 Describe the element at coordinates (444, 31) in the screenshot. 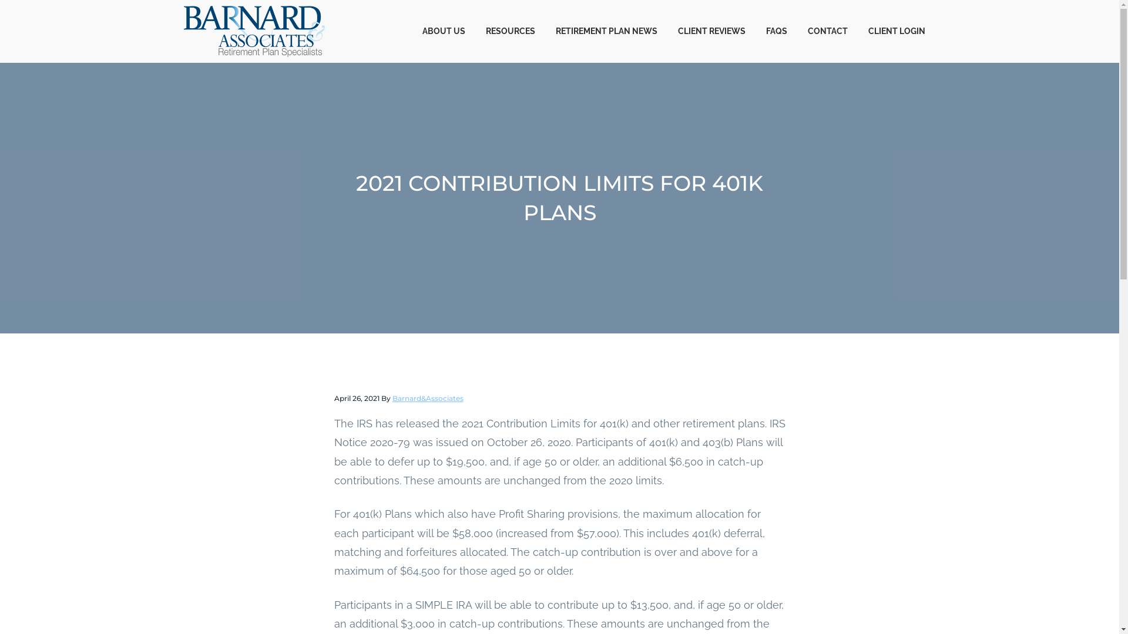

I see `ABOUT US` at that location.